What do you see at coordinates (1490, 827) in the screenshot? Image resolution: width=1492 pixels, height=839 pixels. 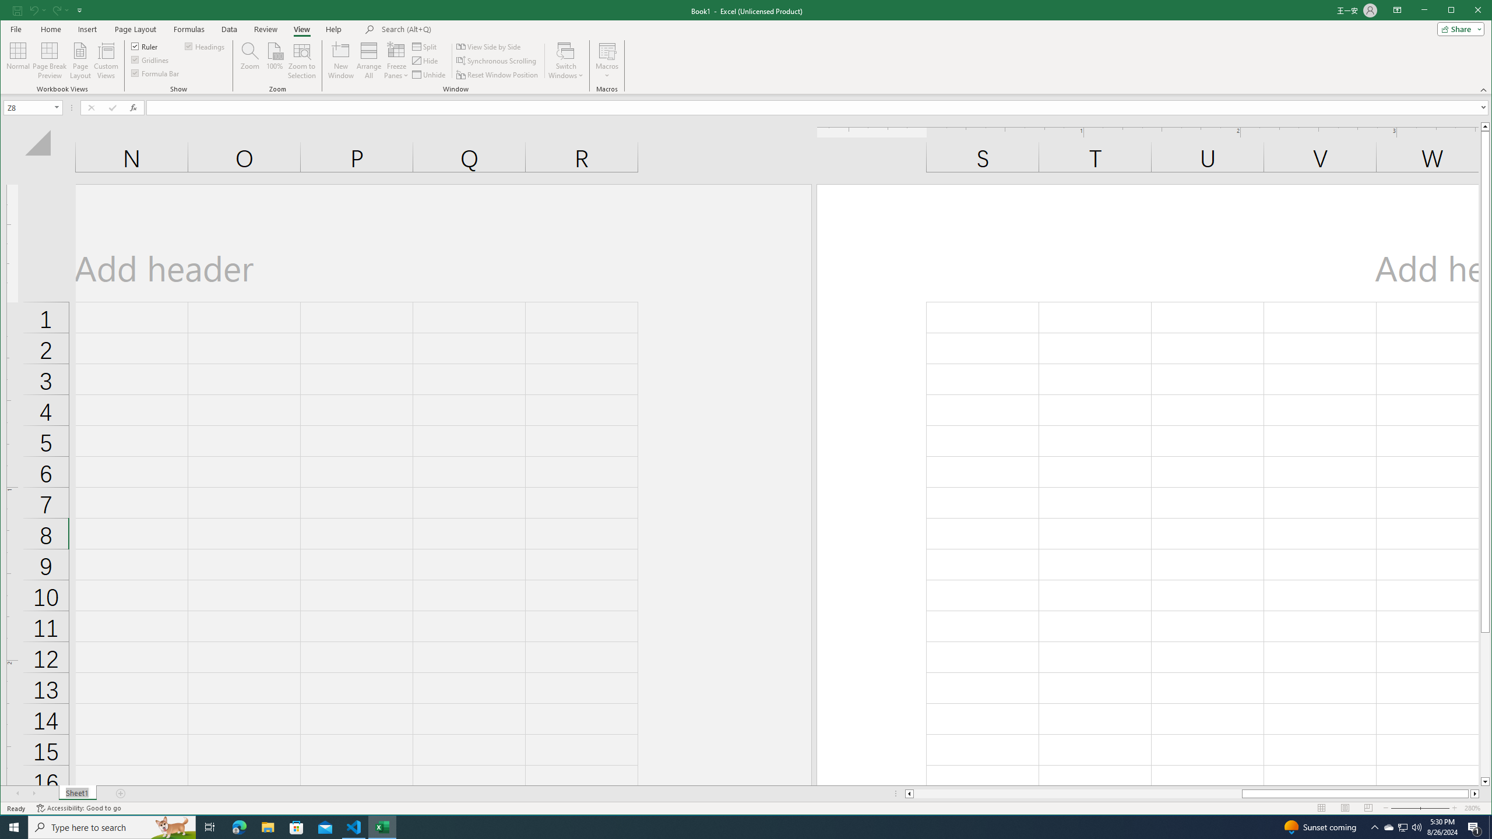 I see `Show desktop` at bounding box center [1490, 827].